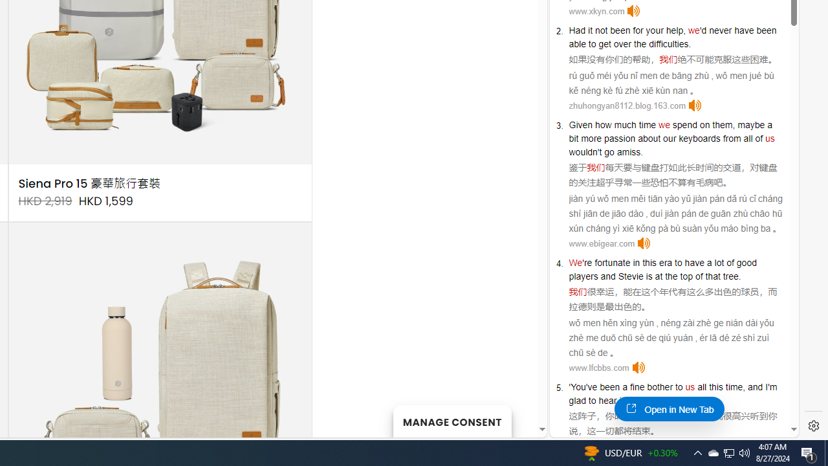  What do you see at coordinates (649, 276) in the screenshot?
I see `is` at bounding box center [649, 276].